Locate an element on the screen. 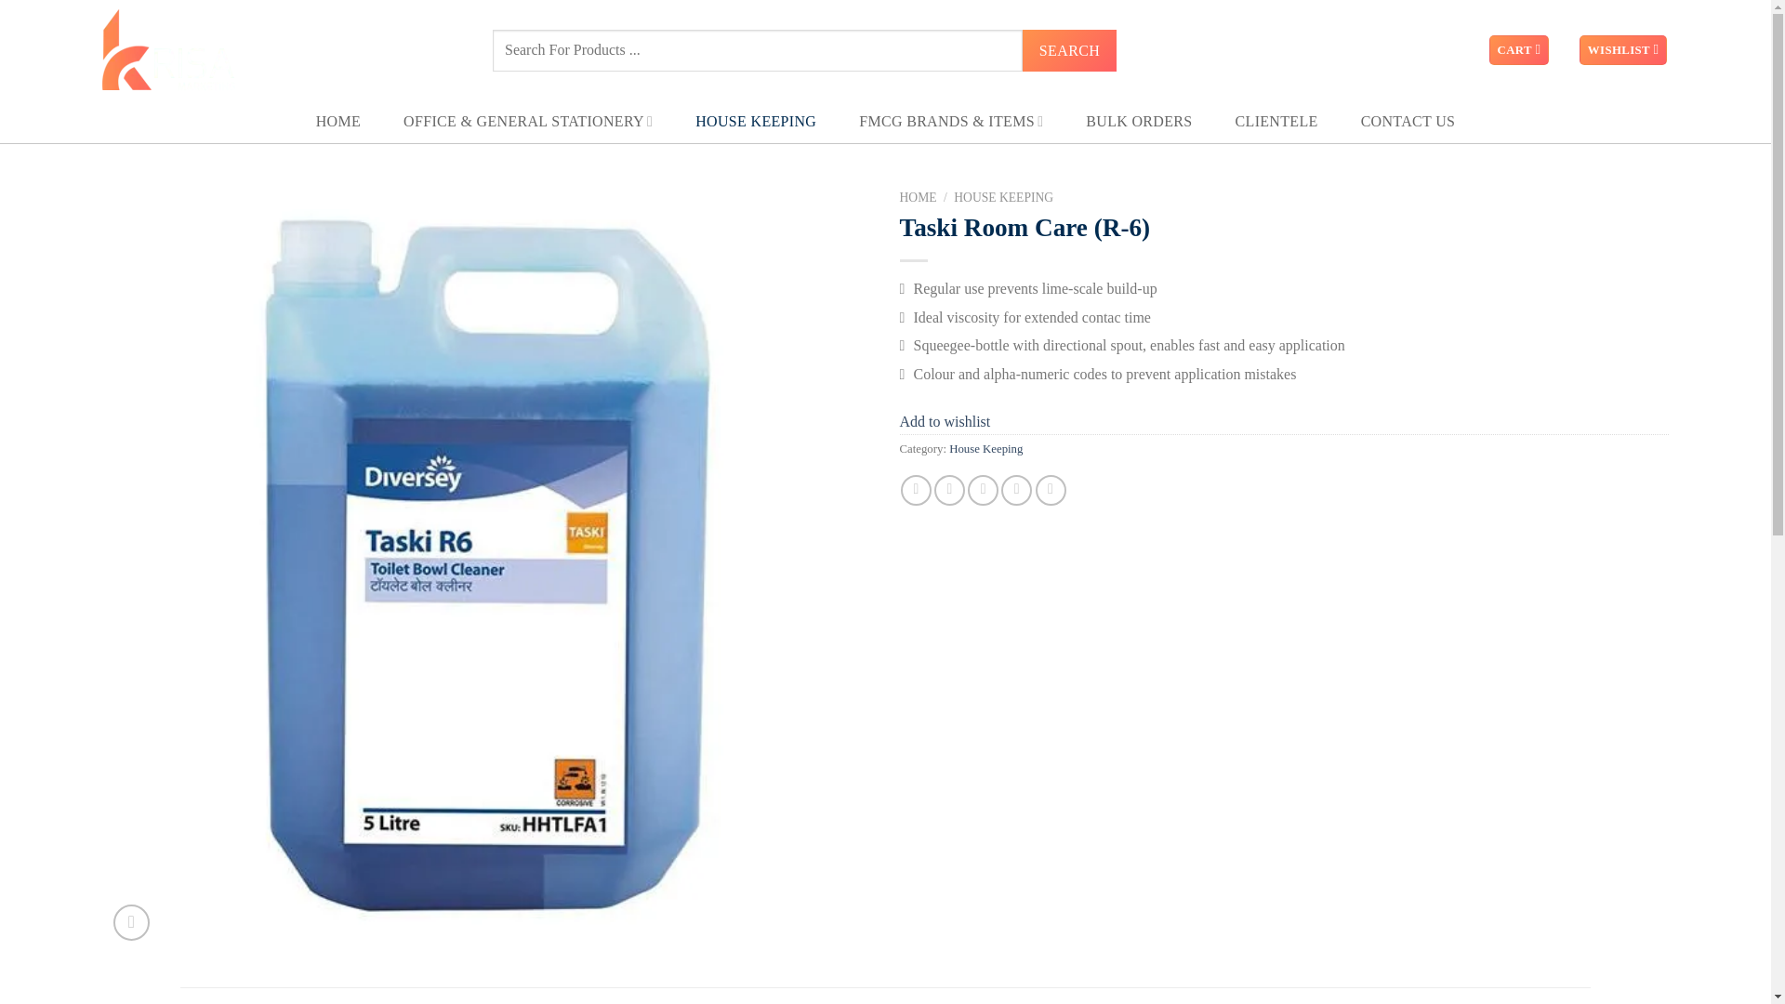 The width and height of the screenshot is (1785, 1004). HOUSE KEEPING is located at coordinates (755, 122).